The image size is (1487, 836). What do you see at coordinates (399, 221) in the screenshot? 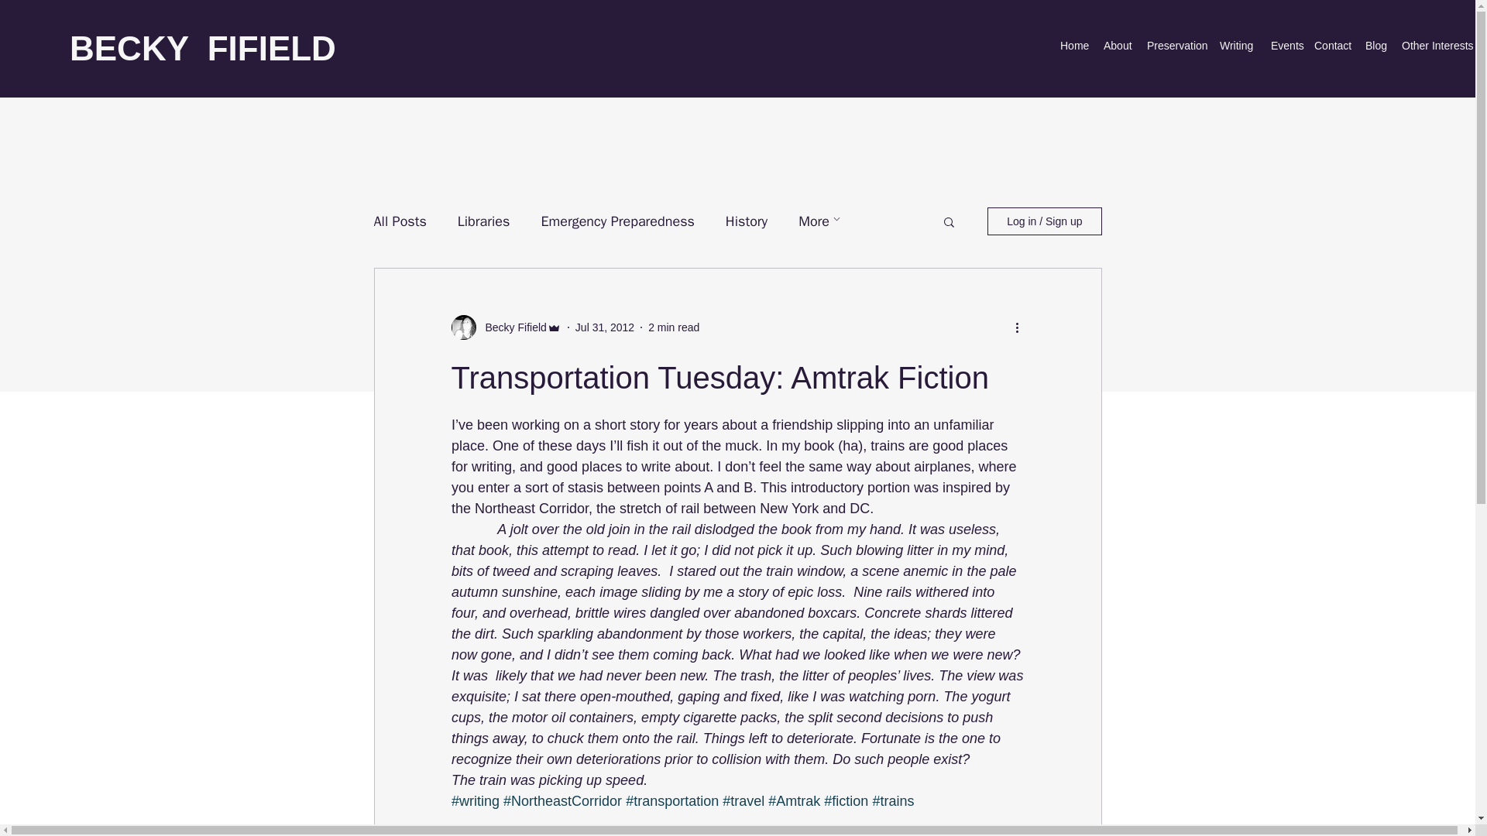
I see `All Posts` at bounding box center [399, 221].